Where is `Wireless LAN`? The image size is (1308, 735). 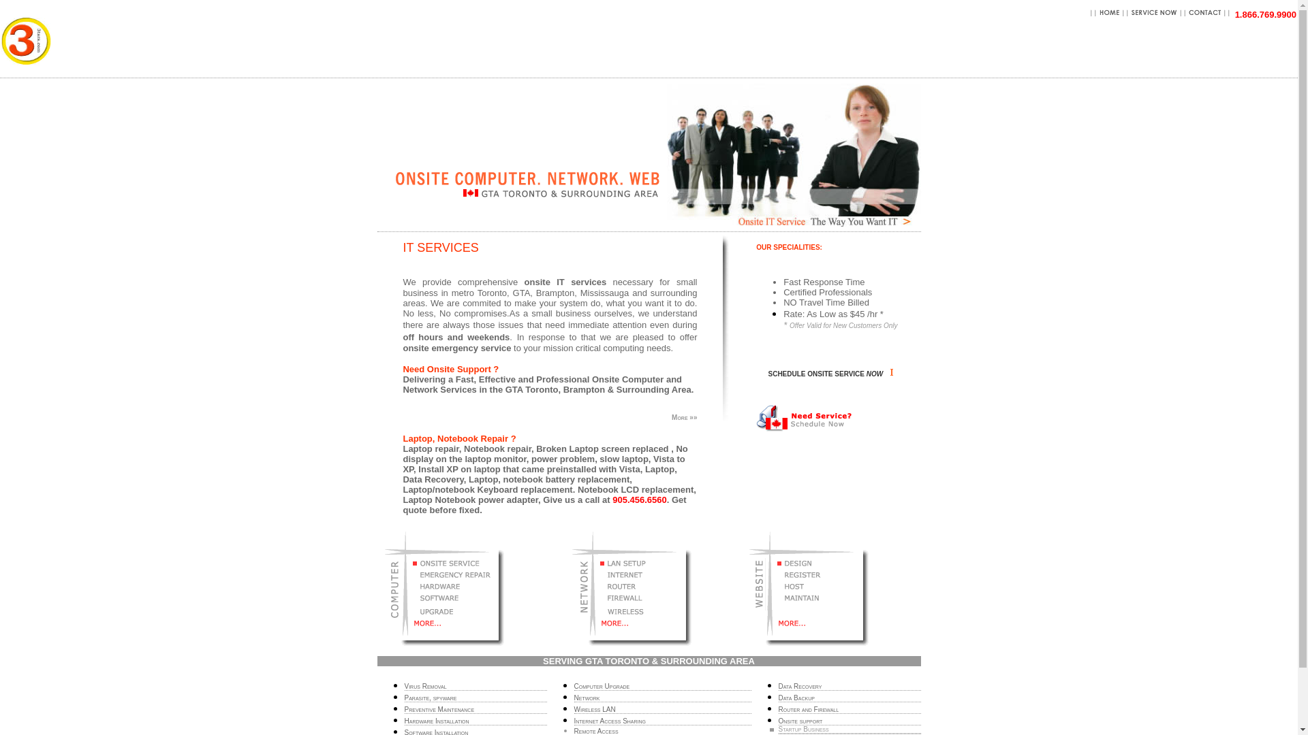 Wireless LAN is located at coordinates (594, 709).